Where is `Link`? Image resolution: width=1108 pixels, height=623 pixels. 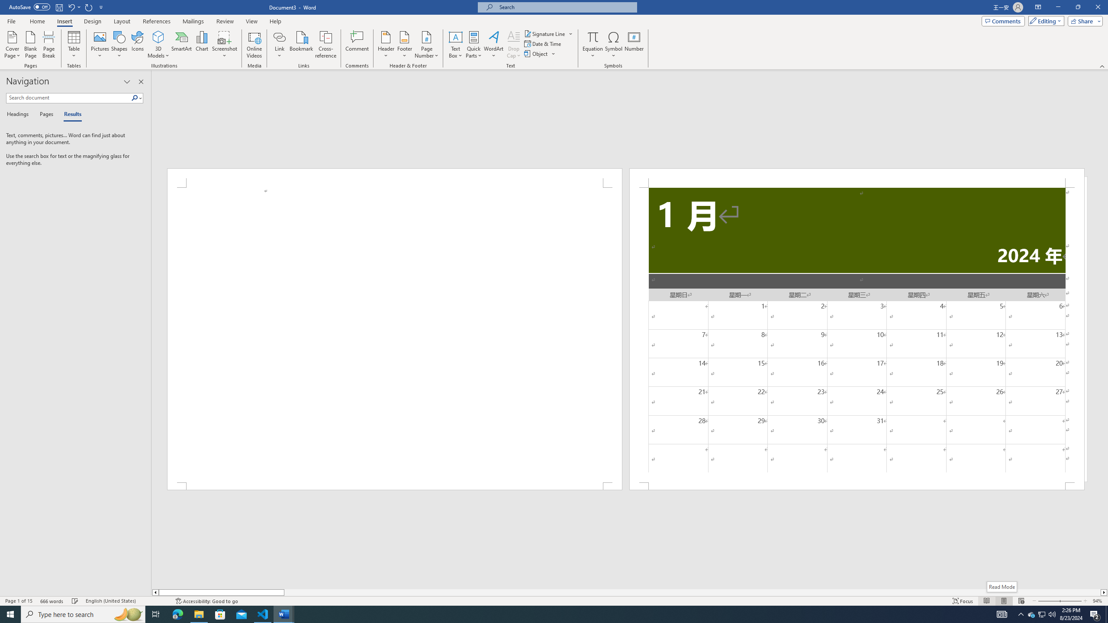 Link is located at coordinates (280, 37).